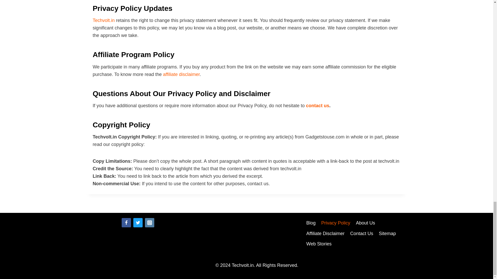 The width and height of the screenshot is (497, 279). I want to click on affiliate disclaimer, so click(181, 74).